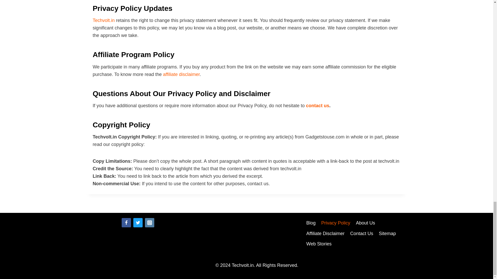 The width and height of the screenshot is (497, 279). I want to click on affiliate disclaimer, so click(181, 74).